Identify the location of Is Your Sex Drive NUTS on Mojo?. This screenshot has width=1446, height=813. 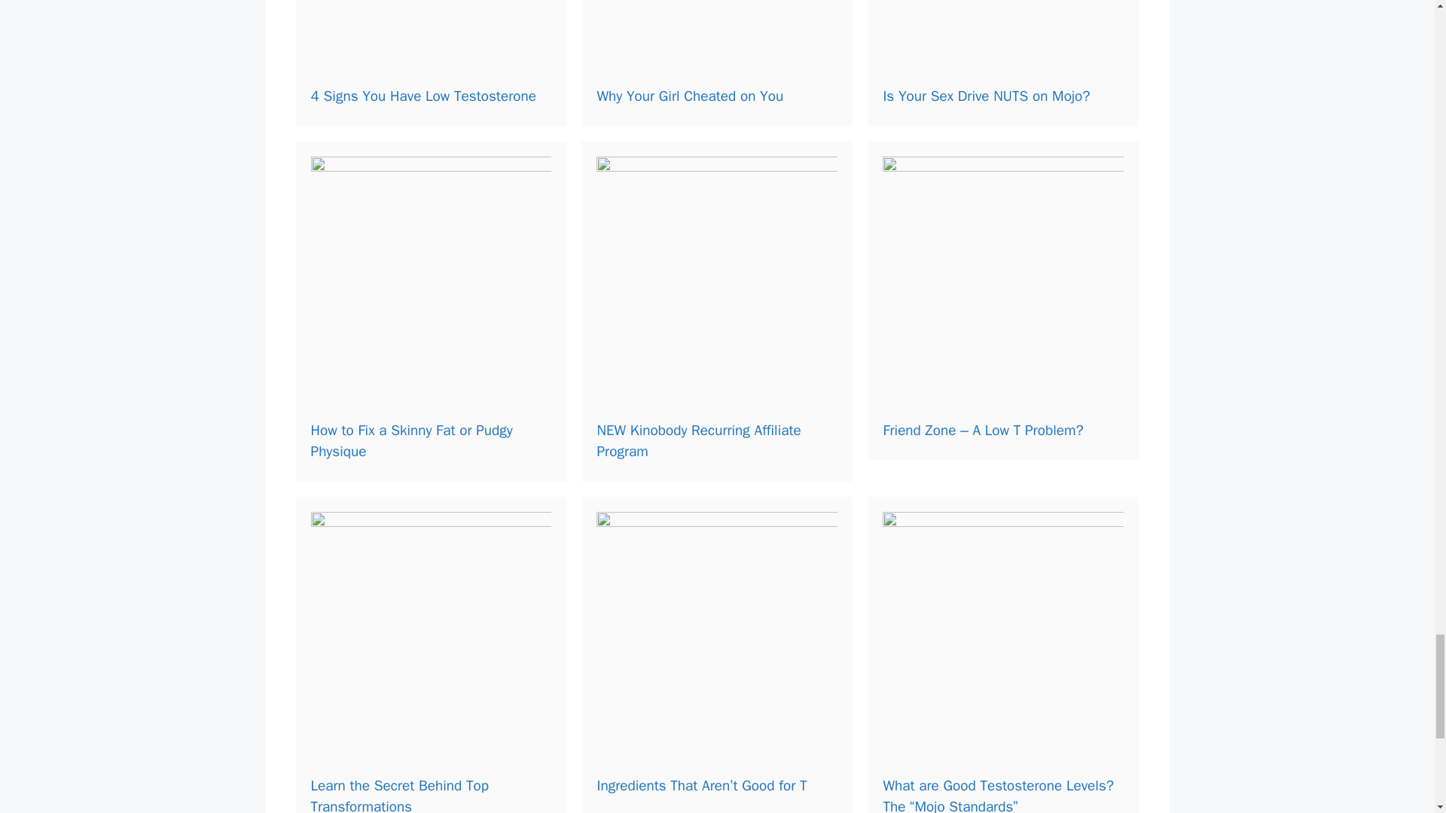
(986, 96).